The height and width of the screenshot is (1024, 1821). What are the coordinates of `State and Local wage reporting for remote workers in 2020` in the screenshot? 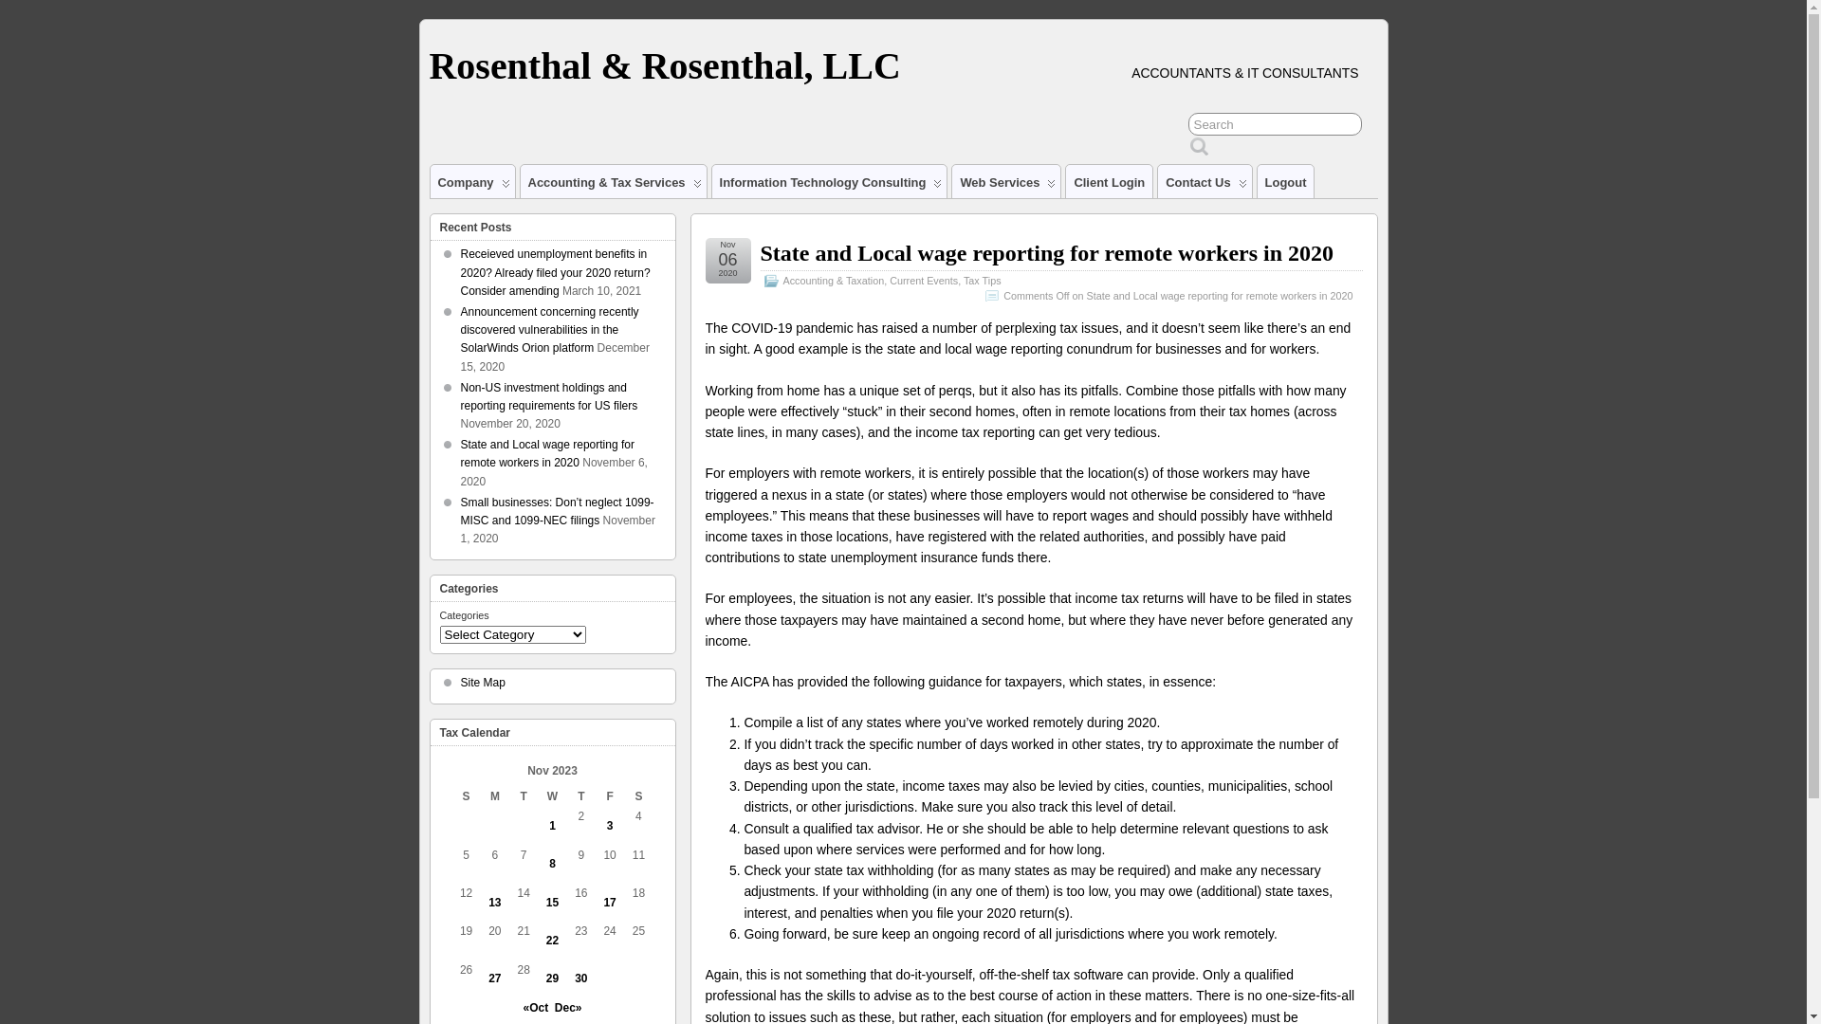 It's located at (1047, 253).